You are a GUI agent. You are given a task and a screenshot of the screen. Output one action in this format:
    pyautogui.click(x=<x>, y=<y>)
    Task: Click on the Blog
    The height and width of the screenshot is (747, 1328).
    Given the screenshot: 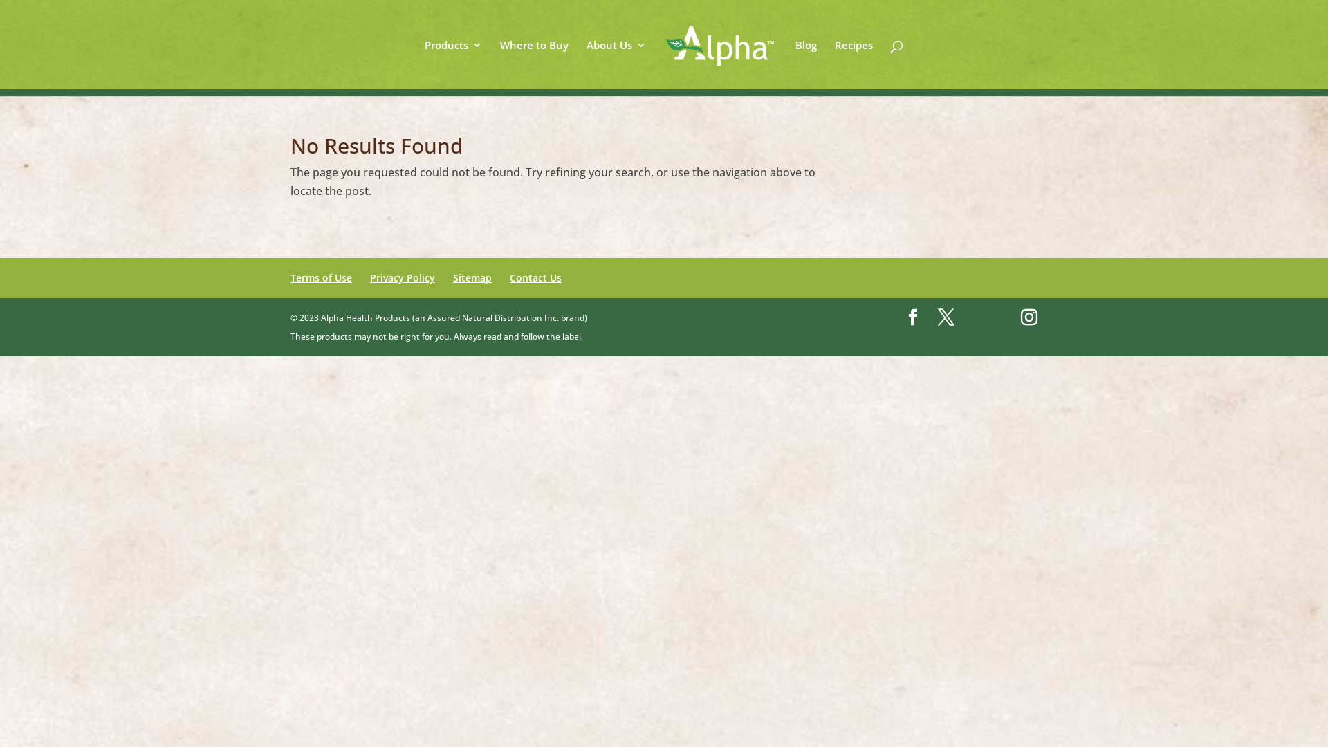 What is the action you would take?
    pyautogui.click(x=806, y=65)
    